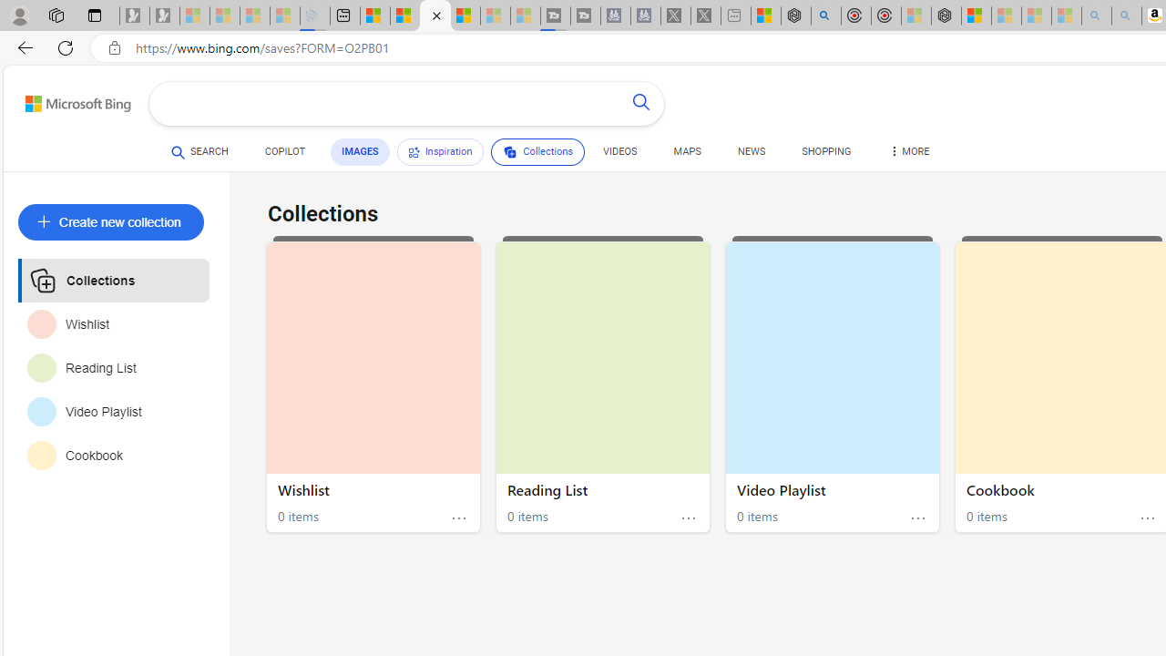 This screenshot has width=1166, height=656. I want to click on Create new collection, so click(111, 222).